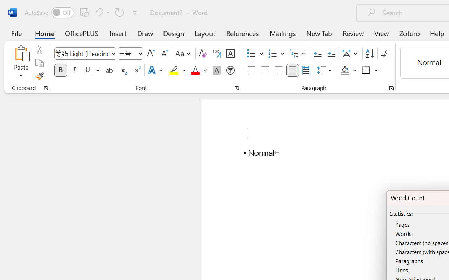  What do you see at coordinates (137, 70) in the screenshot?
I see `Superscript` at bounding box center [137, 70].